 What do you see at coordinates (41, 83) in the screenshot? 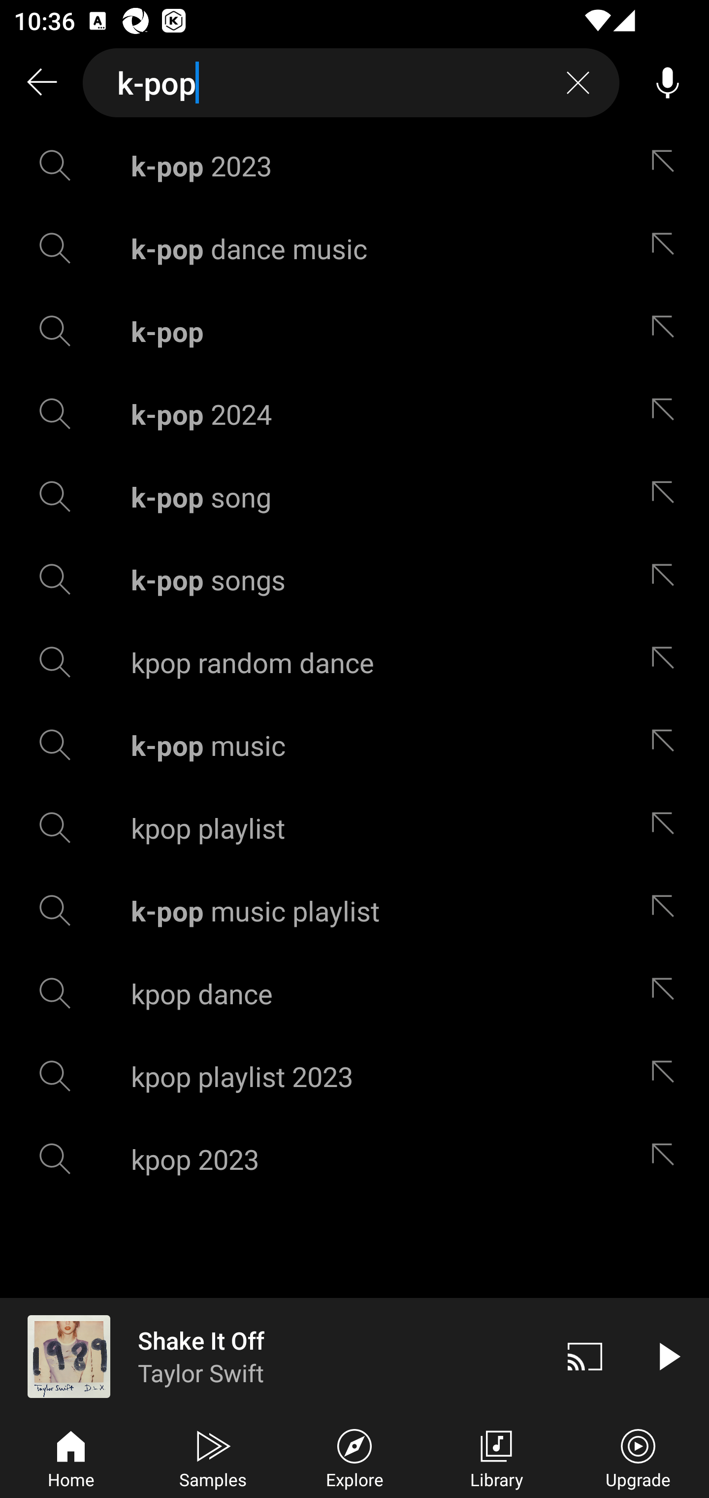
I see `Search back` at bounding box center [41, 83].